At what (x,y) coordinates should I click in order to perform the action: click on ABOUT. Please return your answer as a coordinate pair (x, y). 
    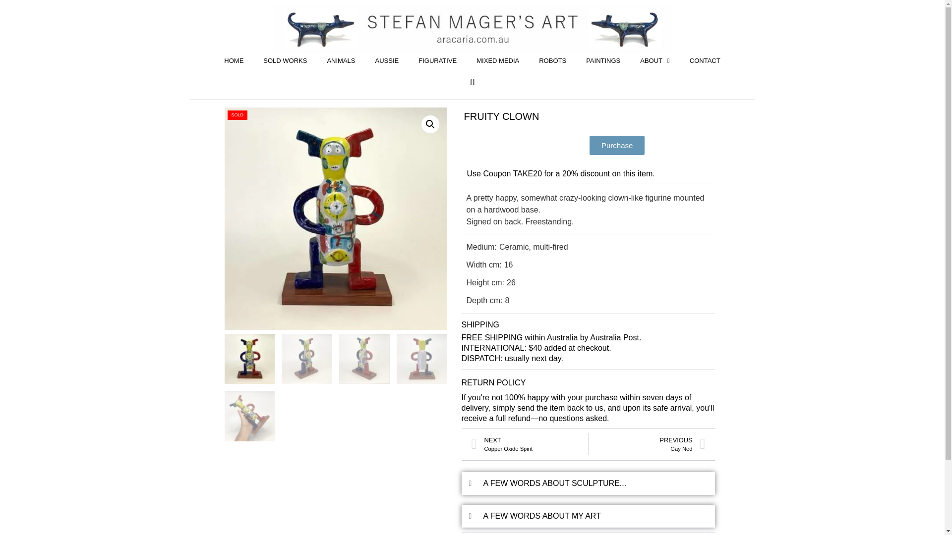
    Looking at the image, I should click on (617, 146).